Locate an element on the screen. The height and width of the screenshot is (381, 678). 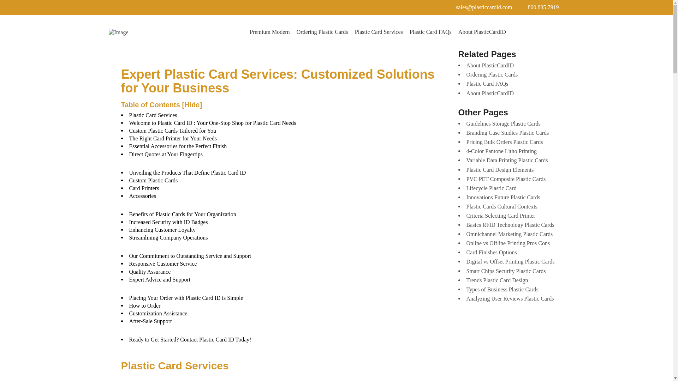
800.835.7919 is located at coordinates (541, 7).